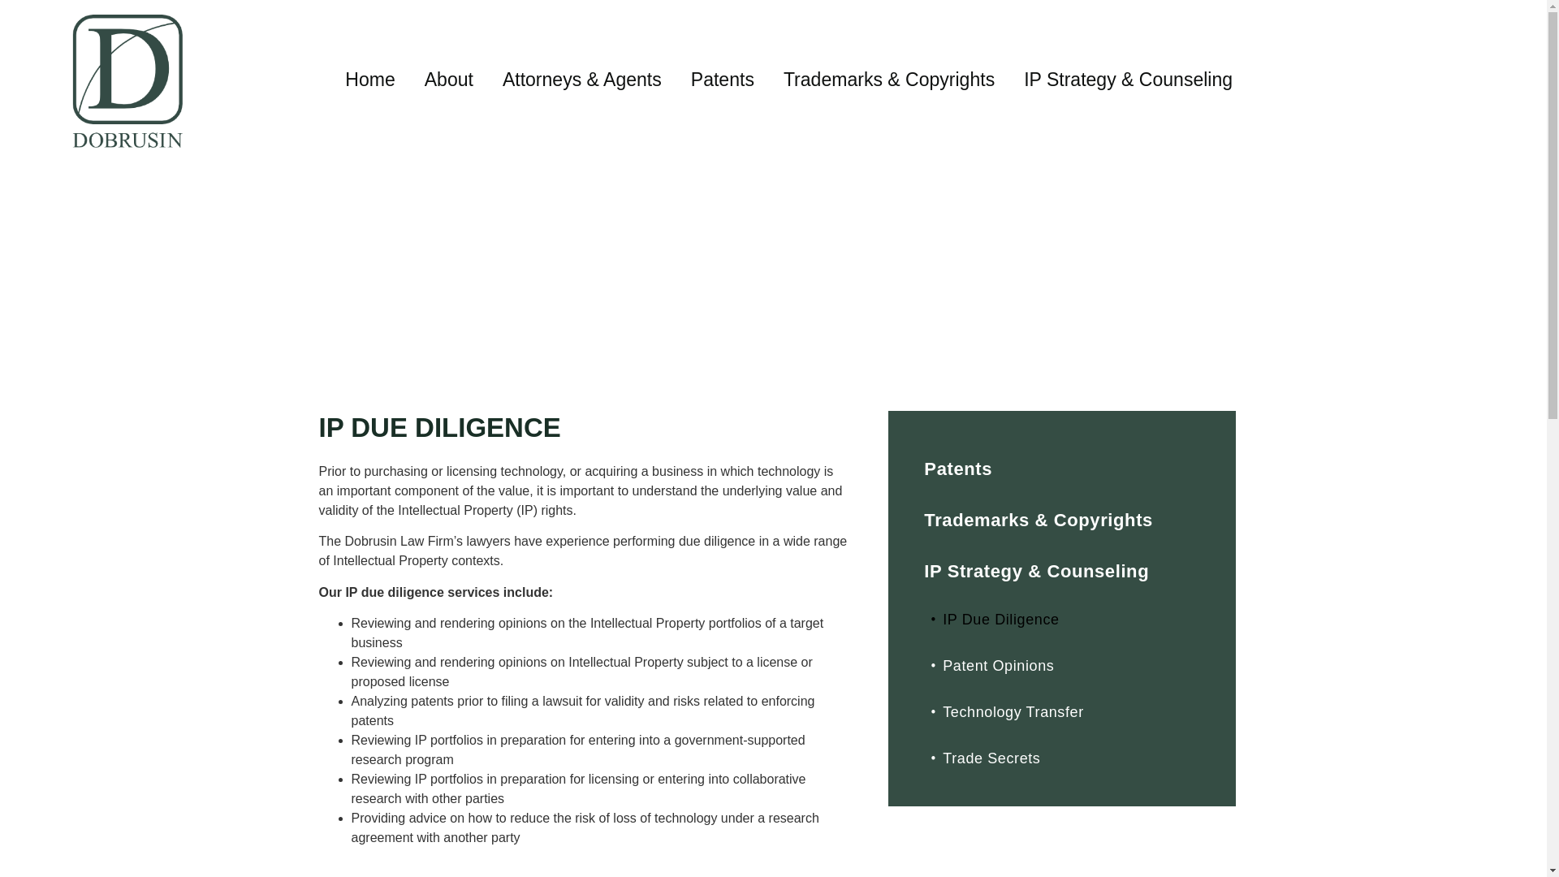 This screenshot has width=1559, height=877. What do you see at coordinates (369, 79) in the screenshot?
I see `Home` at bounding box center [369, 79].